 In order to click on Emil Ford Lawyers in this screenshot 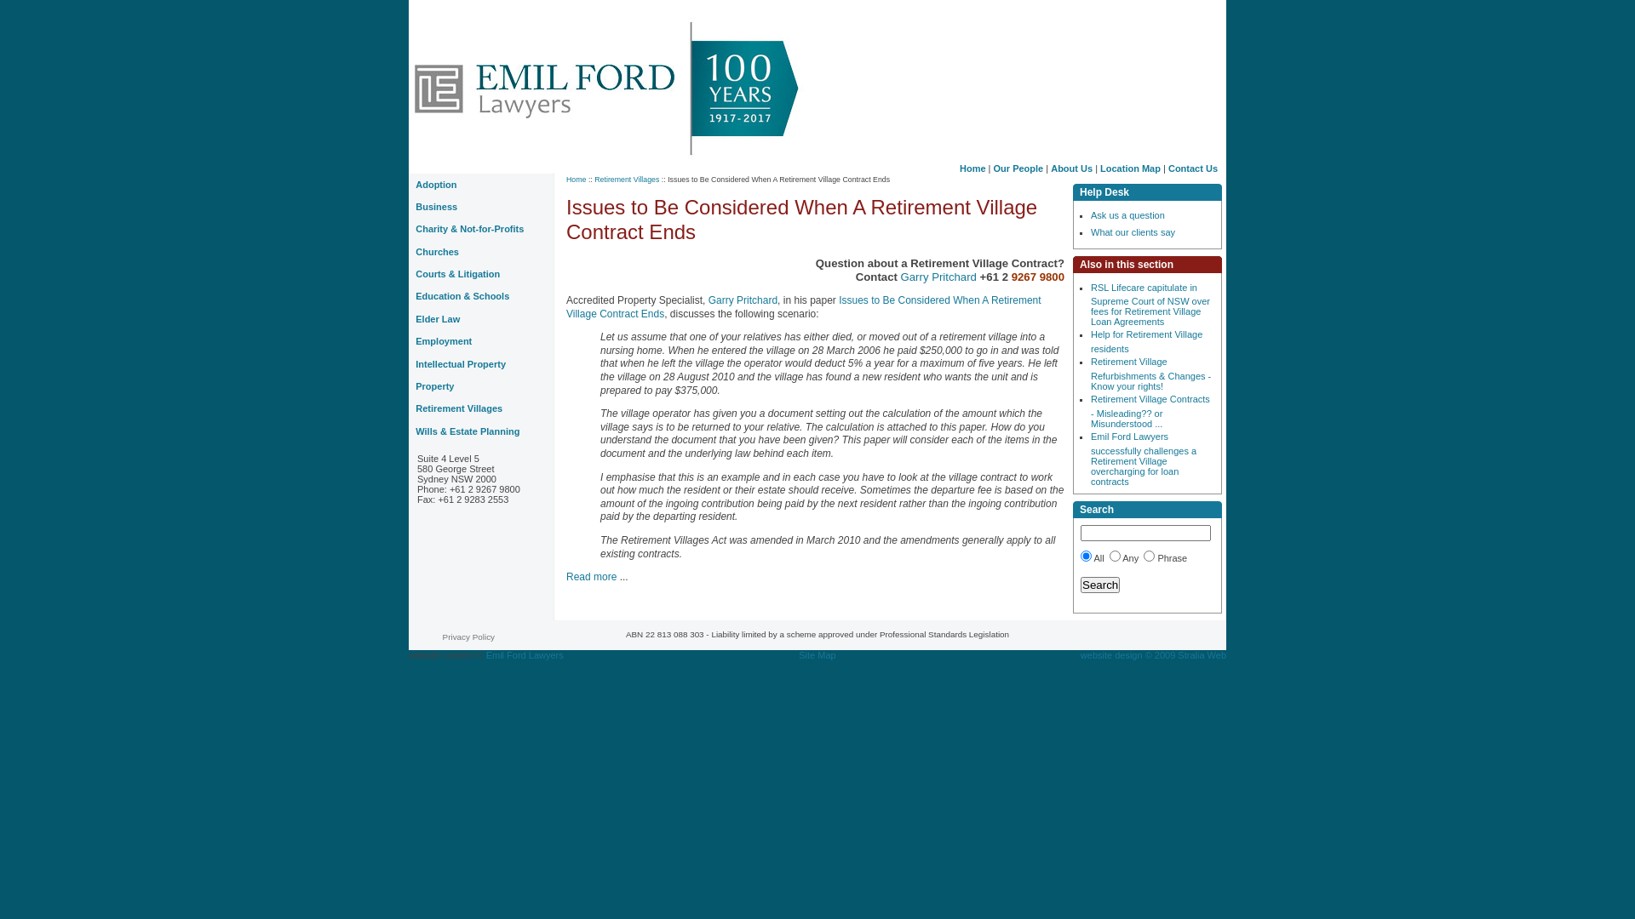, I will do `click(525, 655)`.